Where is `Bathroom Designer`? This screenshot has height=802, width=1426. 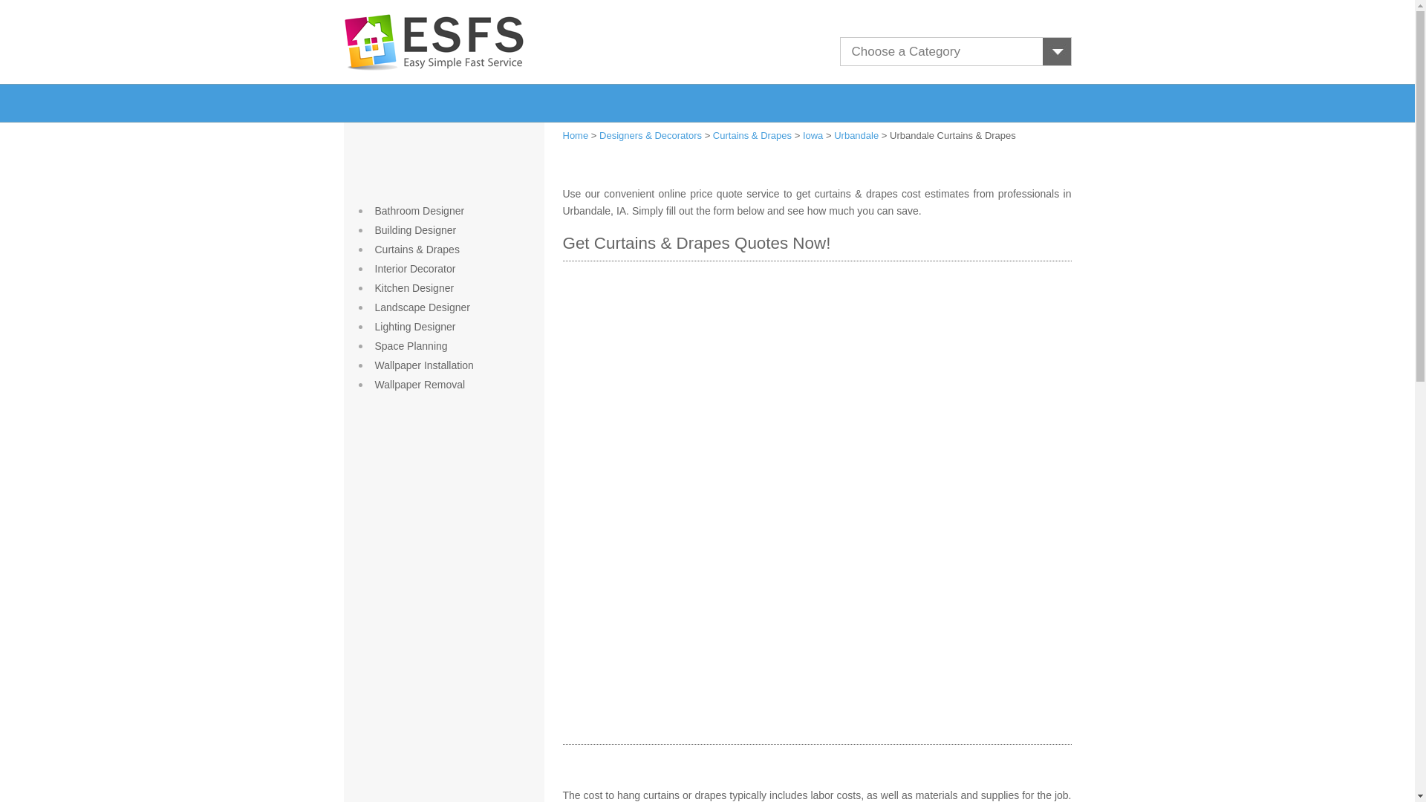
Bathroom Designer is located at coordinates (419, 211).